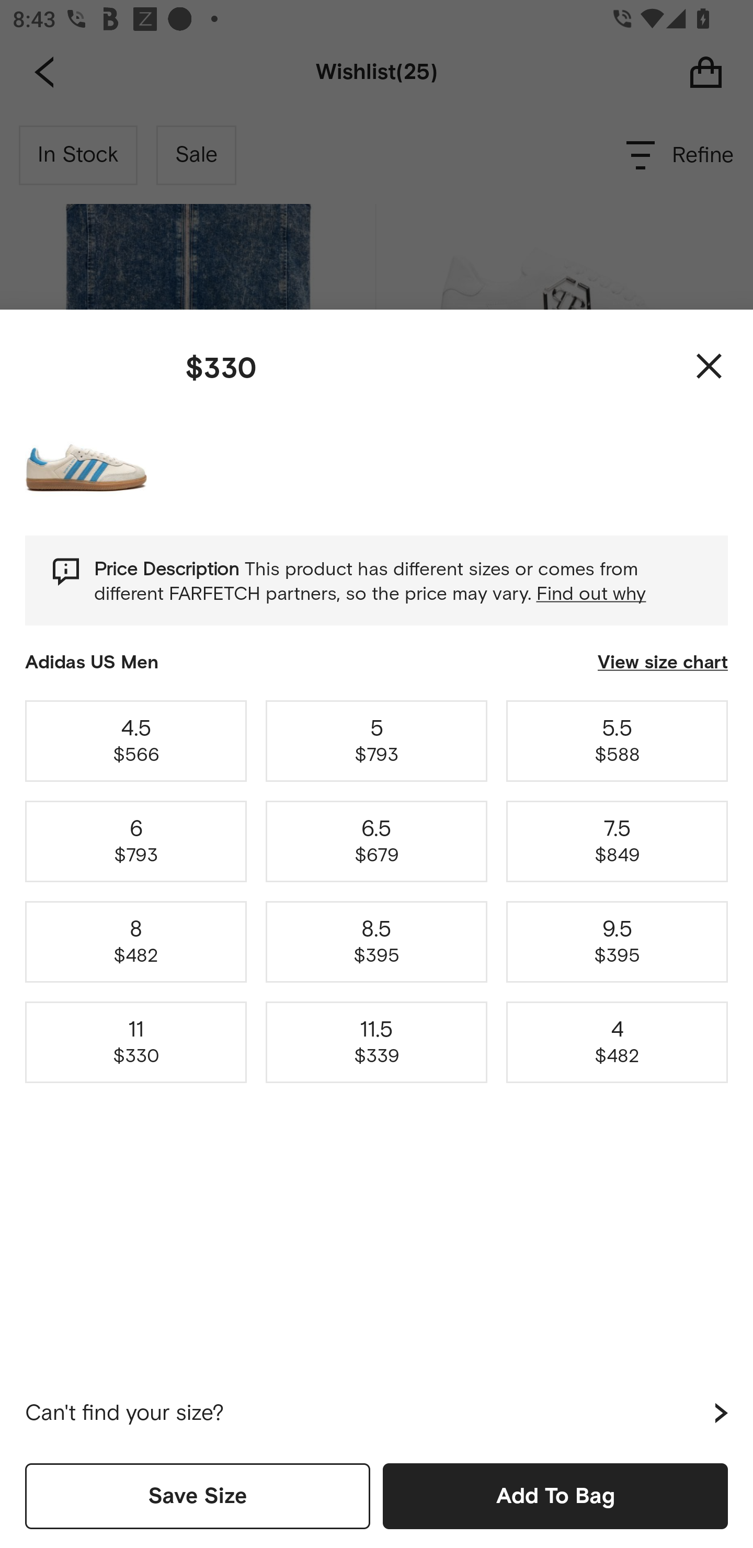  Describe the element at coordinates (376, 841) in the screenshot. I see `6.5 $679` at that location.